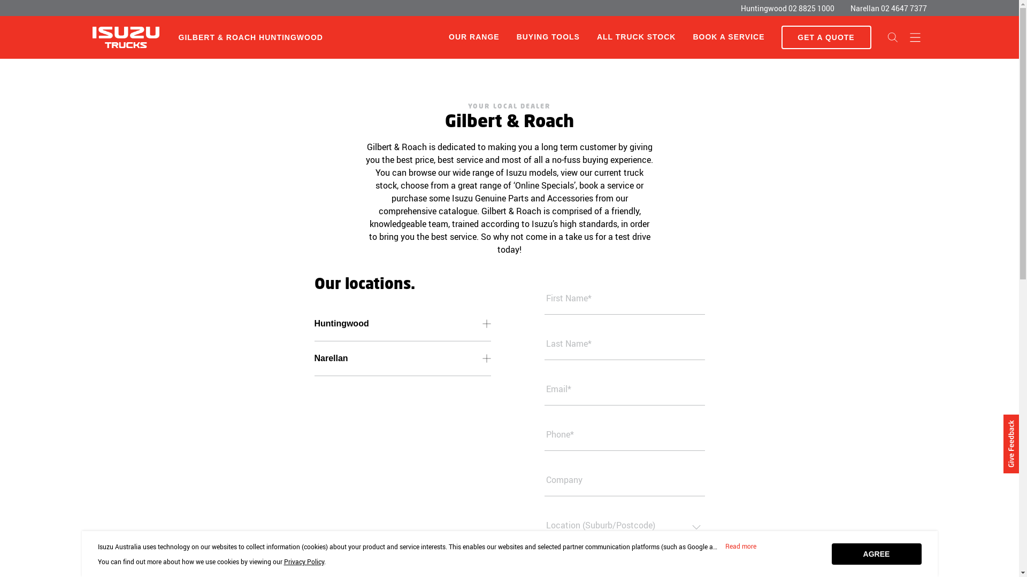 This screenshot has height=577, width=1027. I want to click on OUR RANGE, so click(474, 37).